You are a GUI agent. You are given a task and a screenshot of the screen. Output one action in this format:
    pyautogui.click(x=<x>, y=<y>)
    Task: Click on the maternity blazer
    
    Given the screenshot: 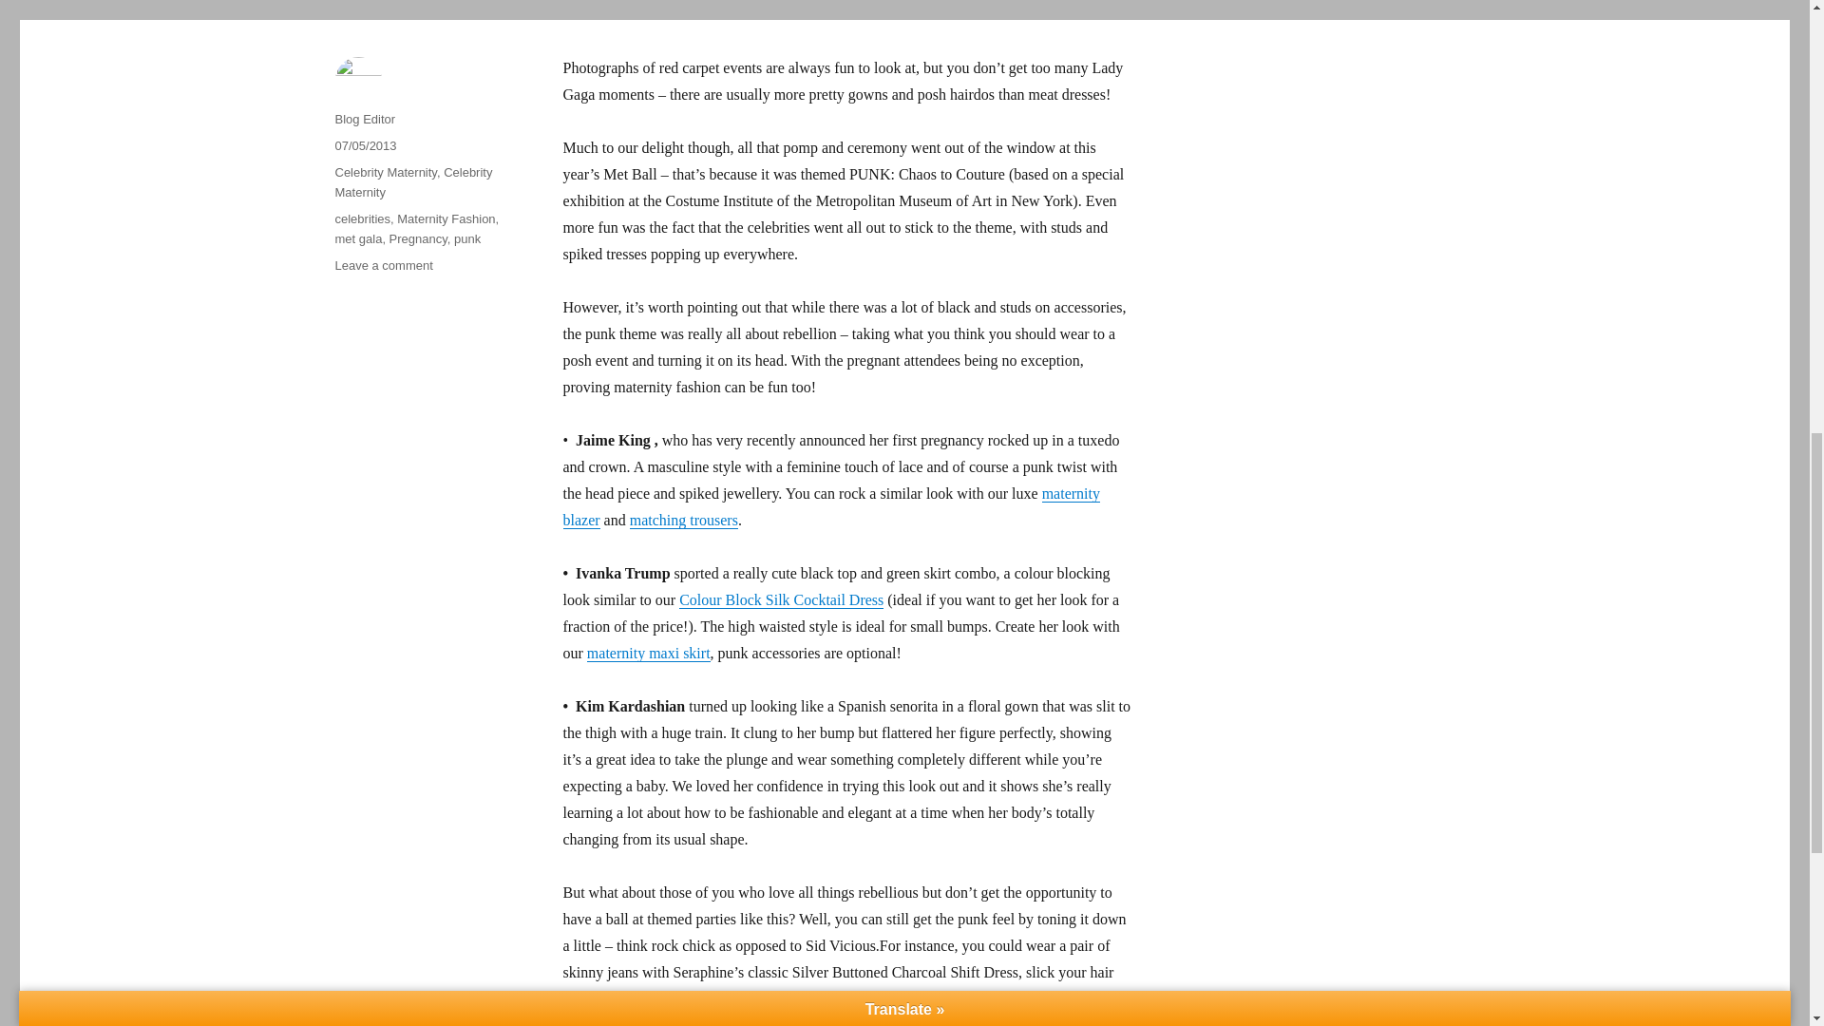 What is the action you would take?
    pyautogui.click(x=830, y=506)
    